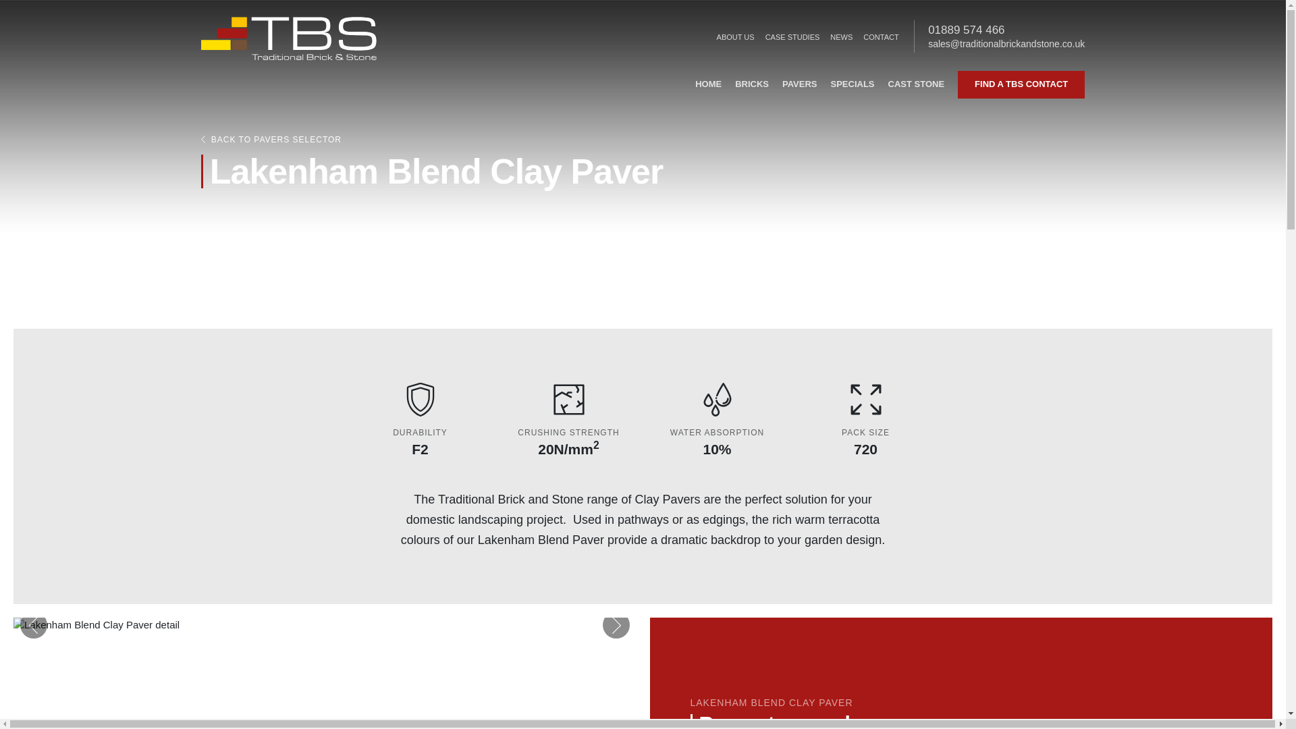  I want to click on 01889 574 466, so click(1006, 30).